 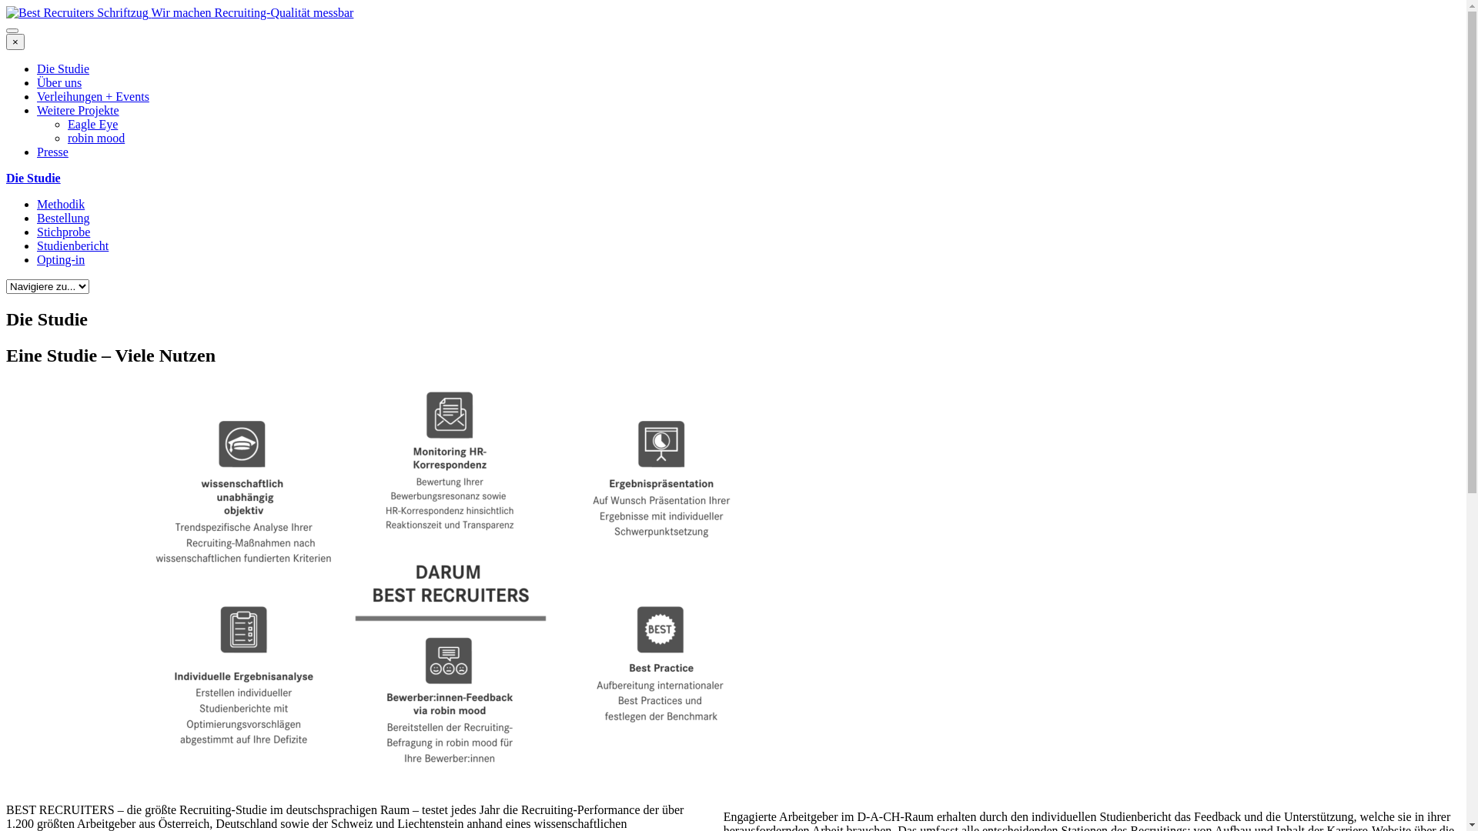 What do you see at coordinates (72, 246) in the screenshot?
I see `Studienbericht` at bounding box center [72, 246].